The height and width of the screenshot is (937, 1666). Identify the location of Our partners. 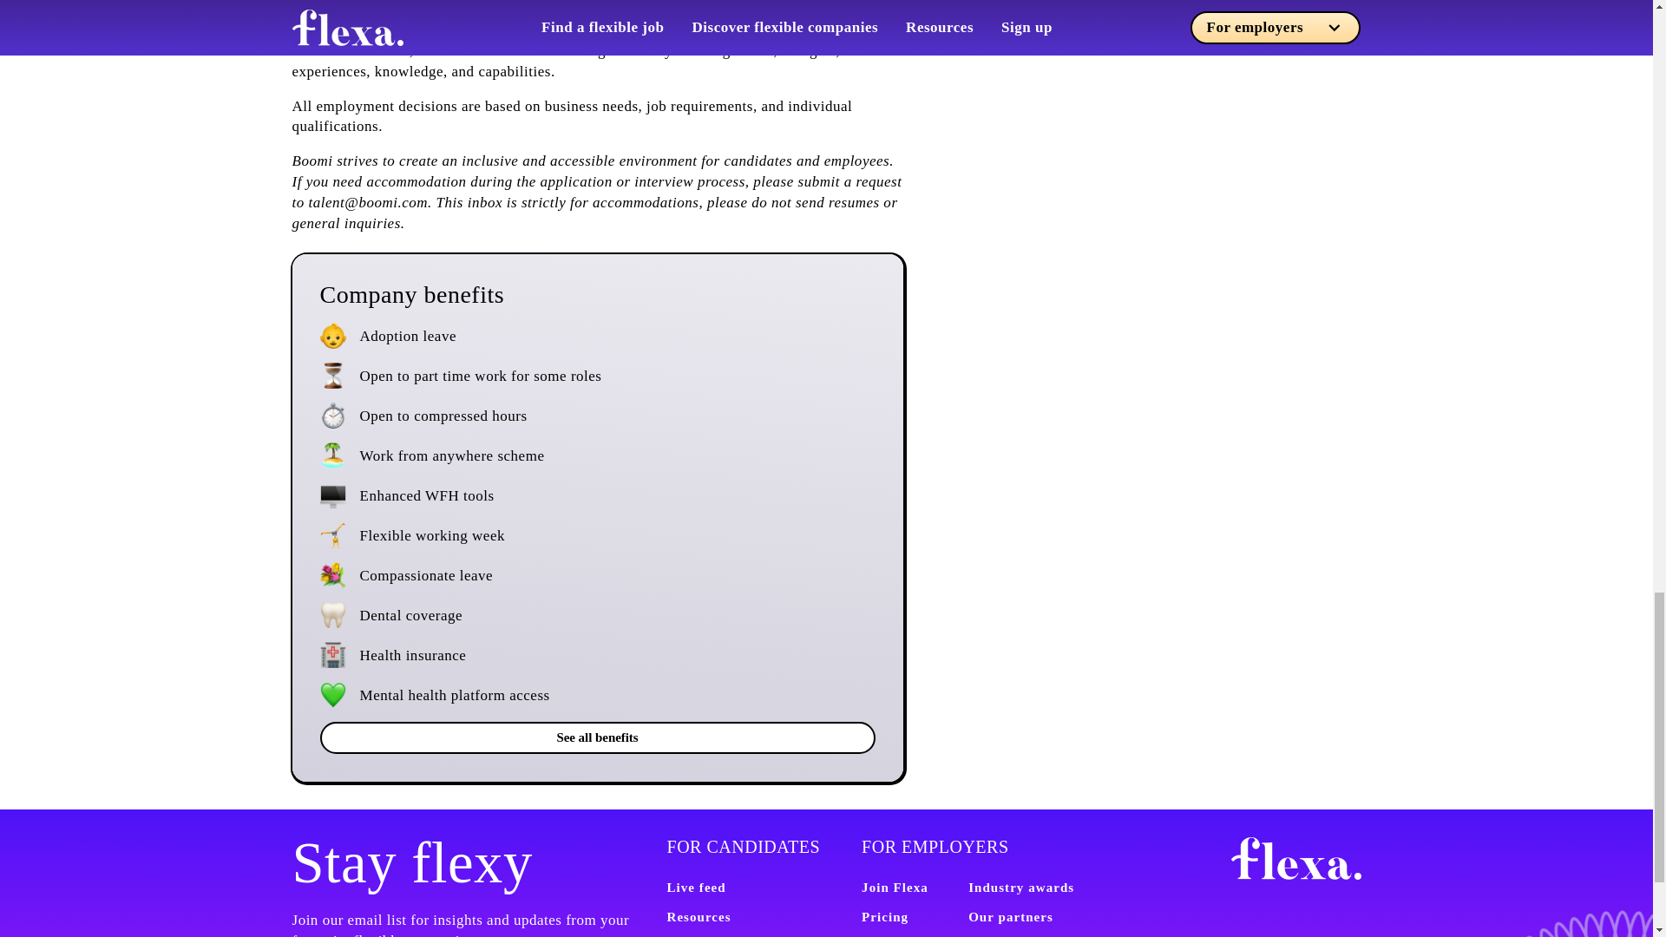
(1010, 916).